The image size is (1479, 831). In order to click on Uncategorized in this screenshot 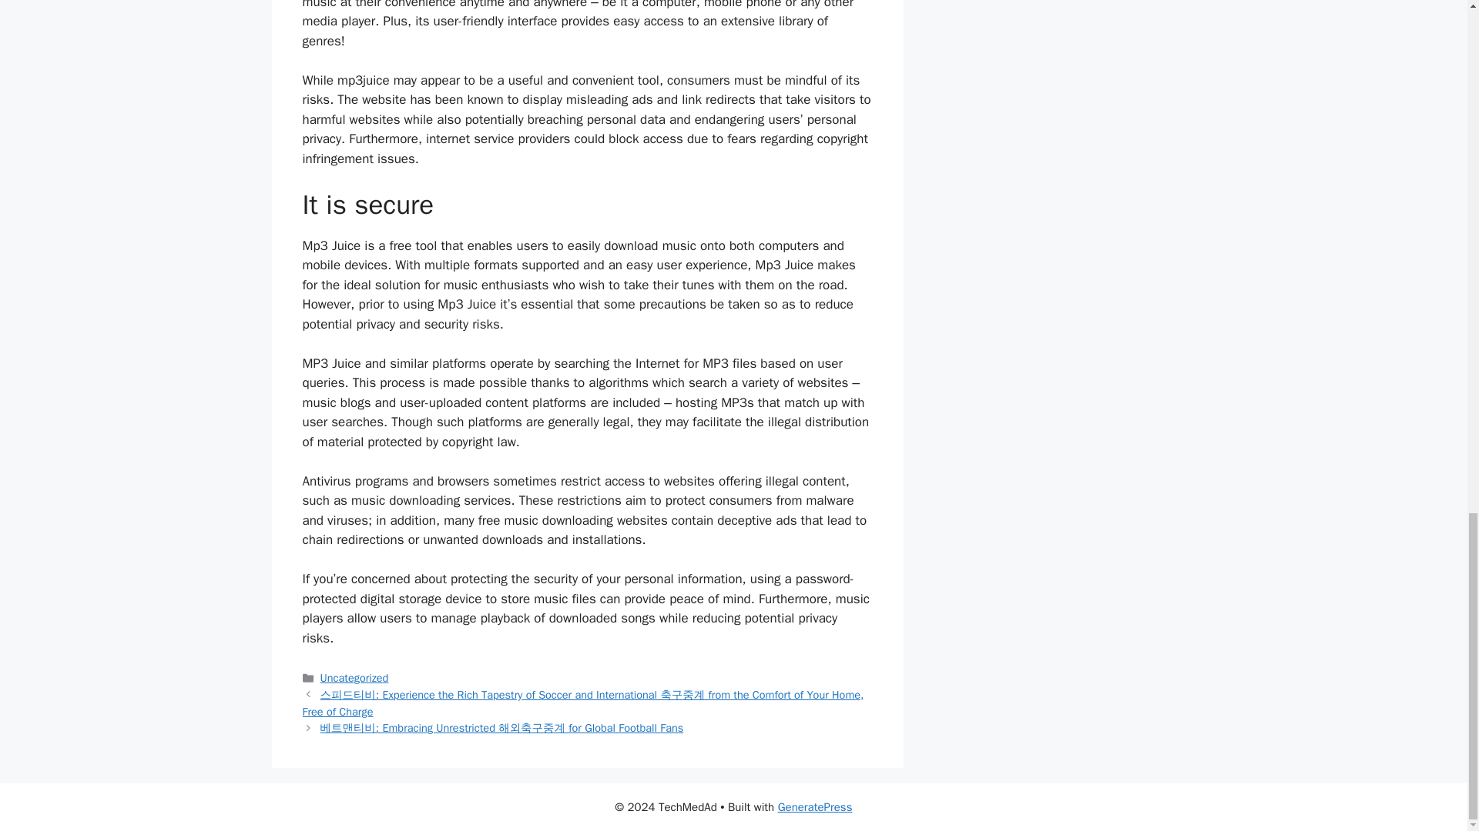, I will do `click(354, 677)`.